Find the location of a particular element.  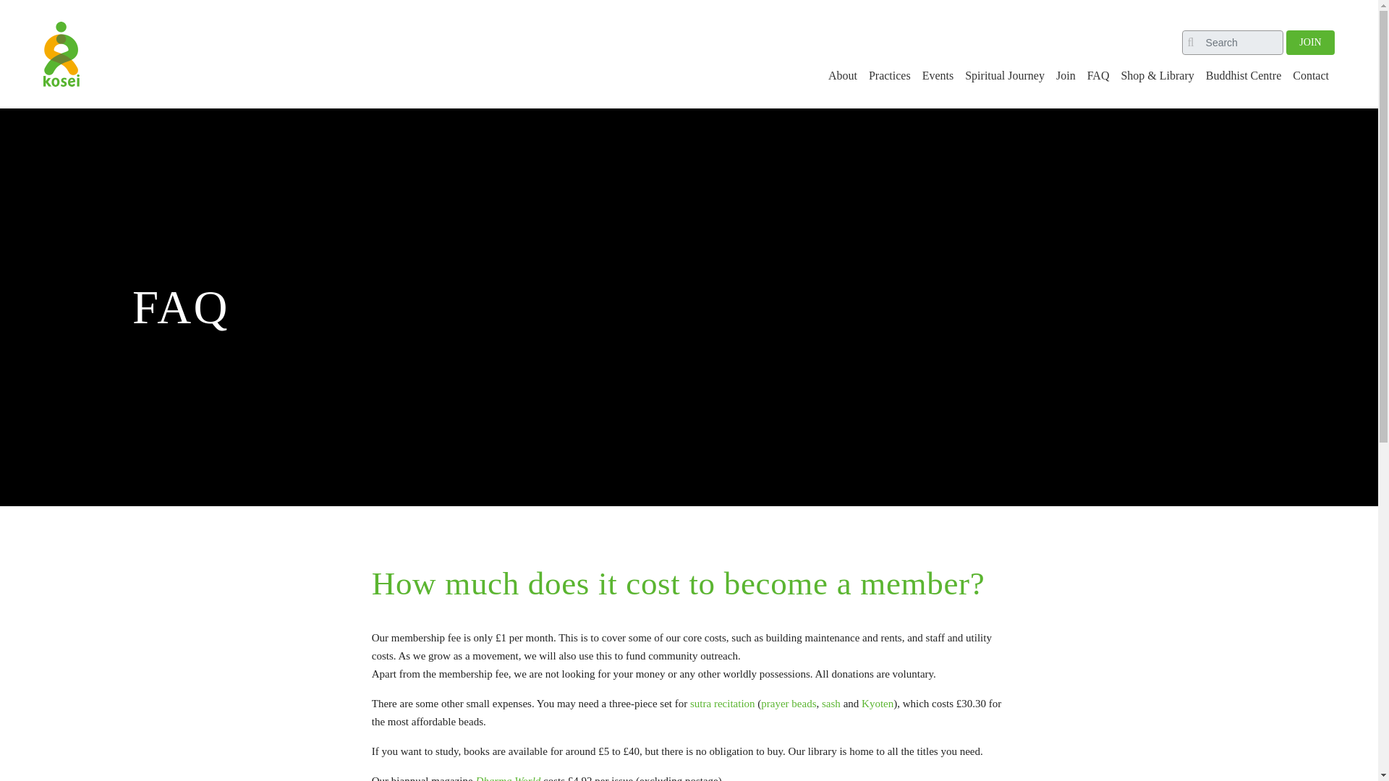

sutra recitation is located at coordinates (723, 703).